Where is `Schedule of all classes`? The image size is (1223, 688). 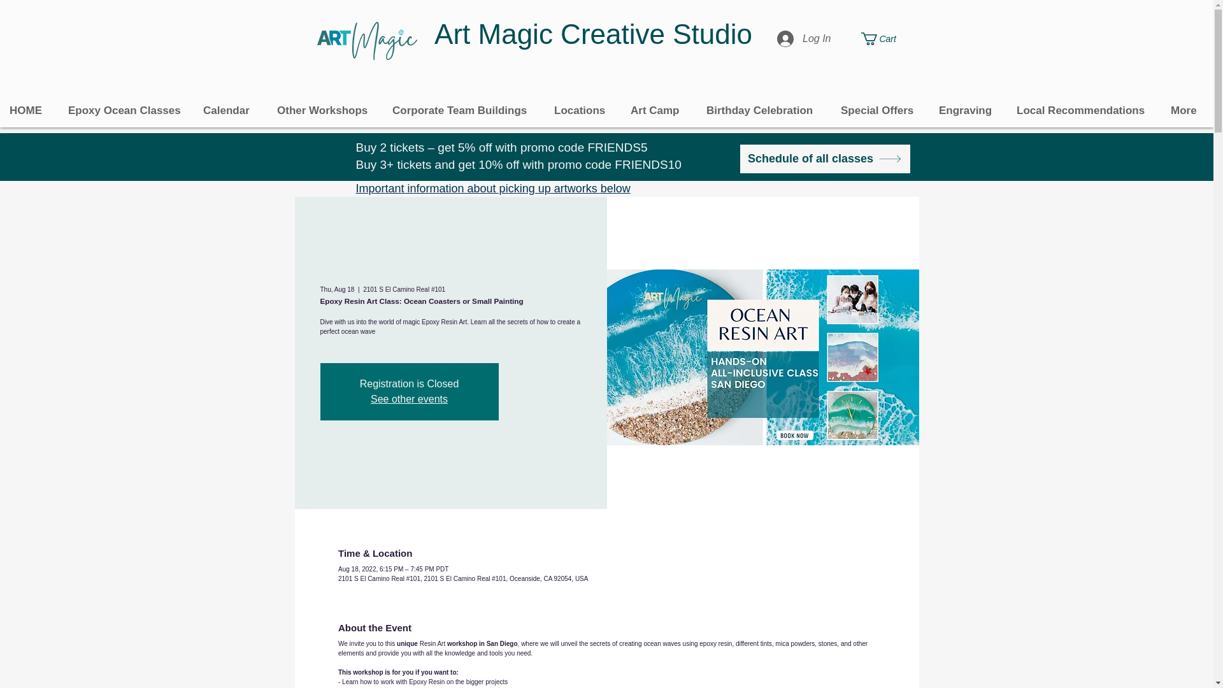
Schedule of all classes is located at coordinates (824, 159).